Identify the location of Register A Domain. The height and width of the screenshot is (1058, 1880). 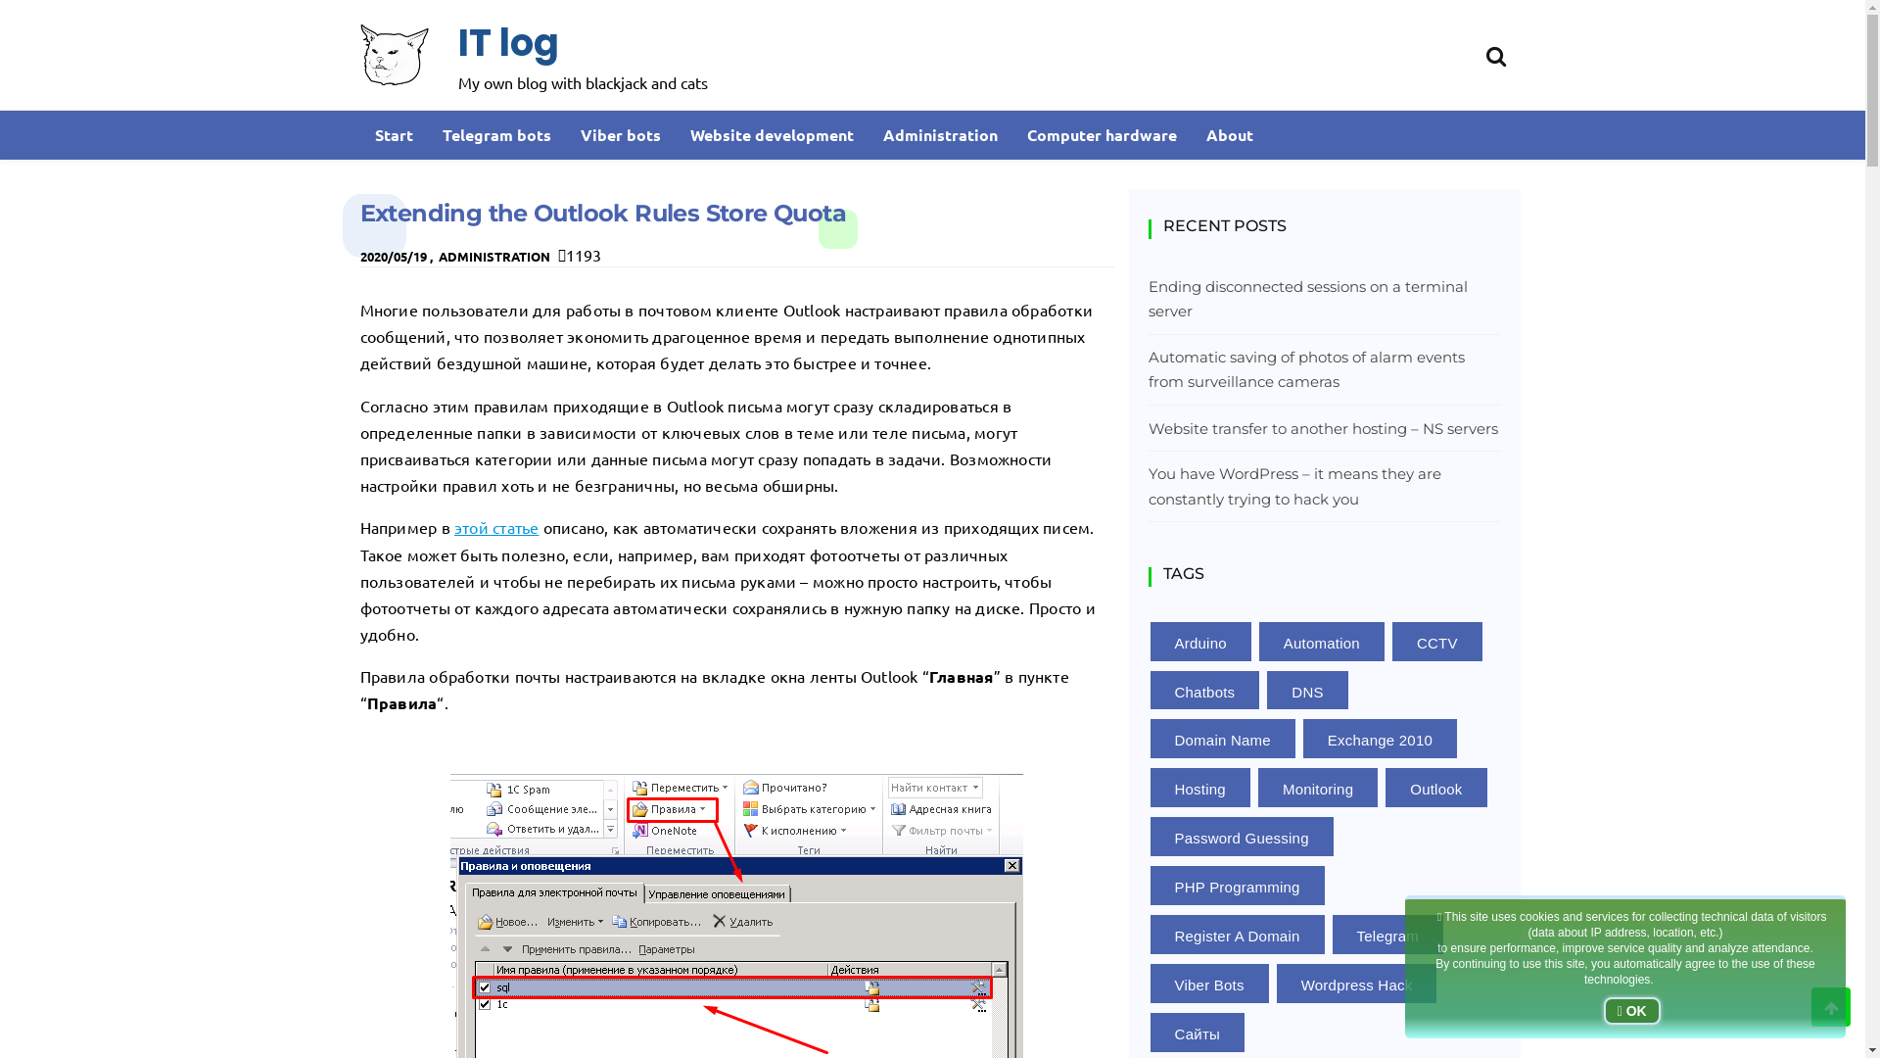
(1237, 935).